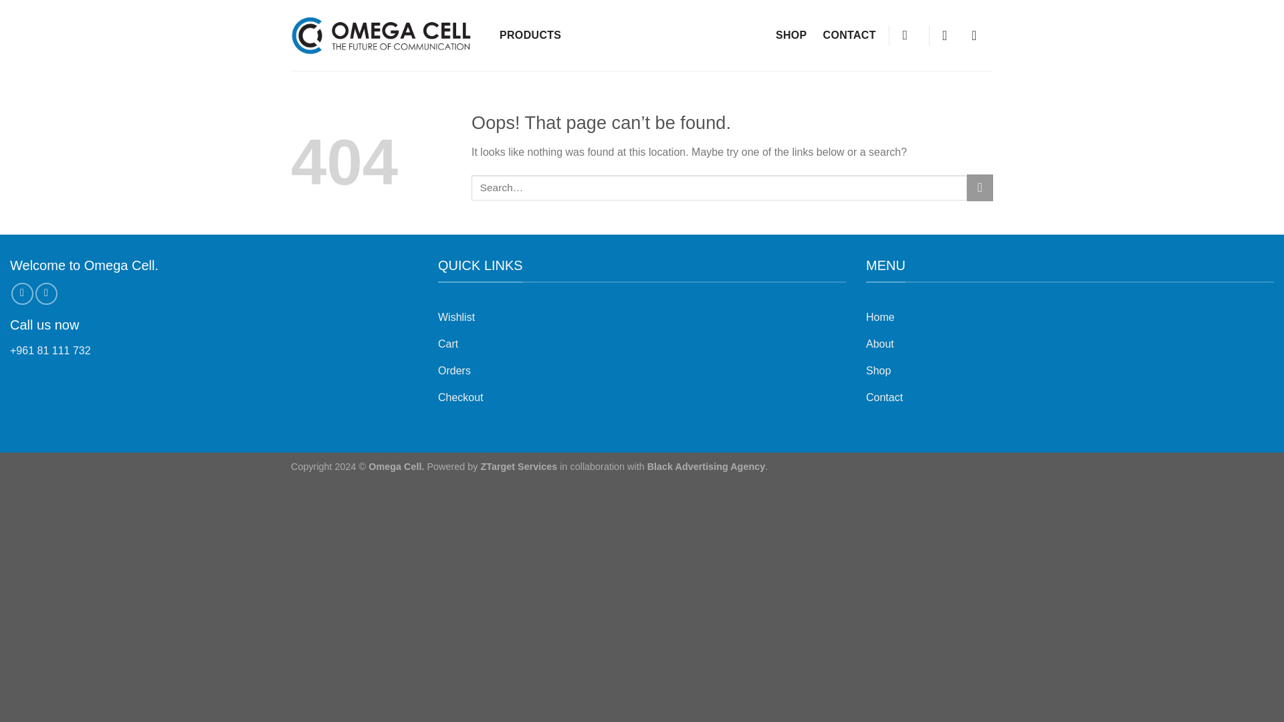  I want to click on Shop, so click(1069, 372).